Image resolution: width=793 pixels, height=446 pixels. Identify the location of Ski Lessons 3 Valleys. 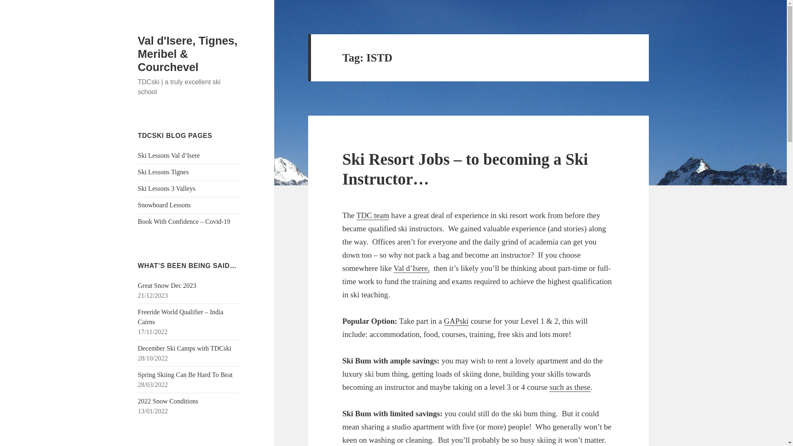
(167, 188).